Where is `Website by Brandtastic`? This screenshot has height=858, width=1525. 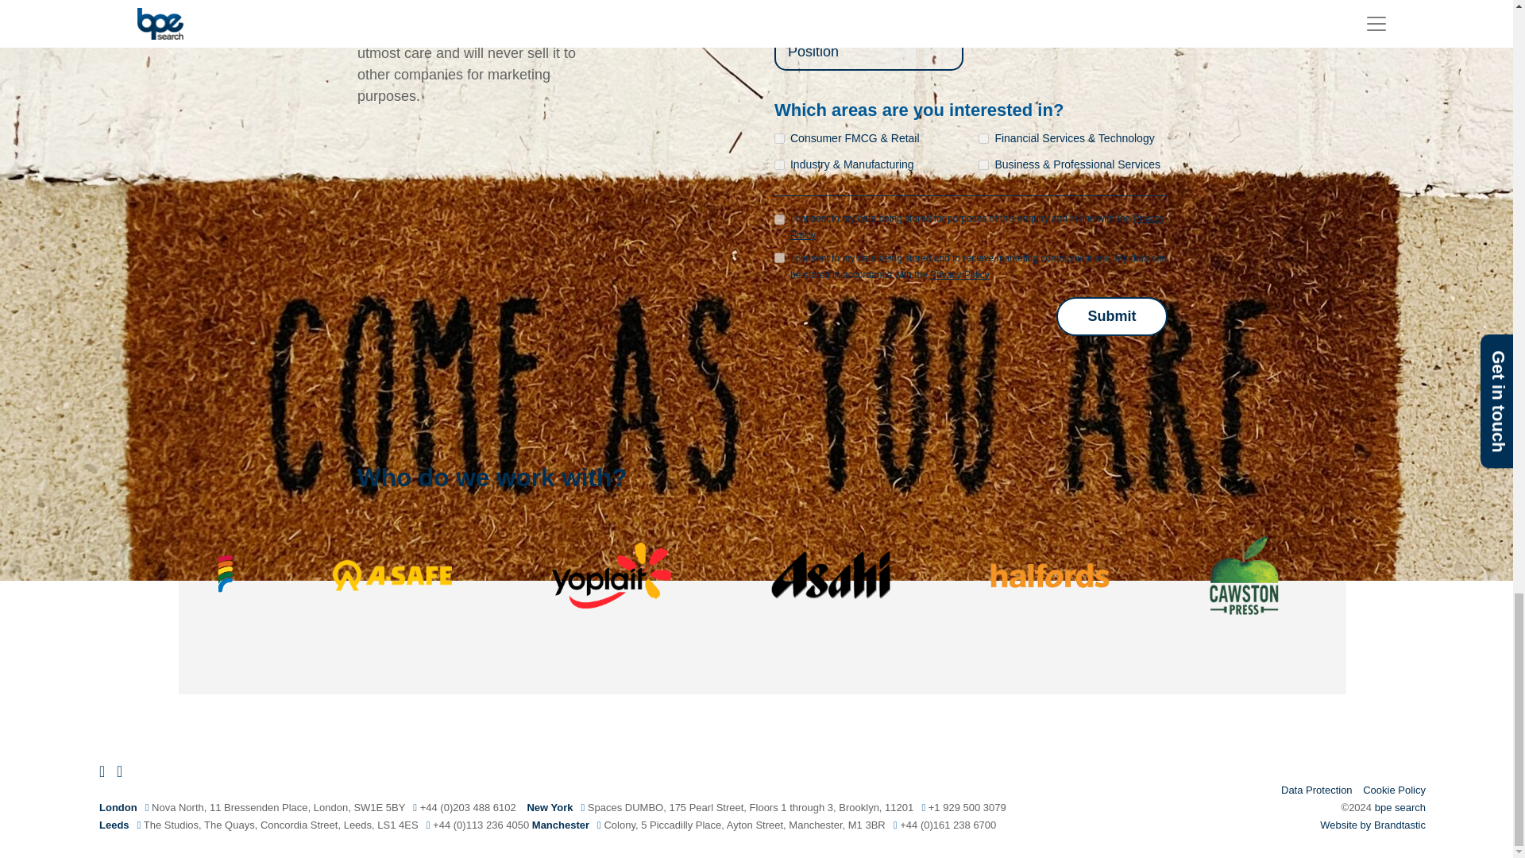 Website by Brandtastic is located at coordinates (1372, 825).